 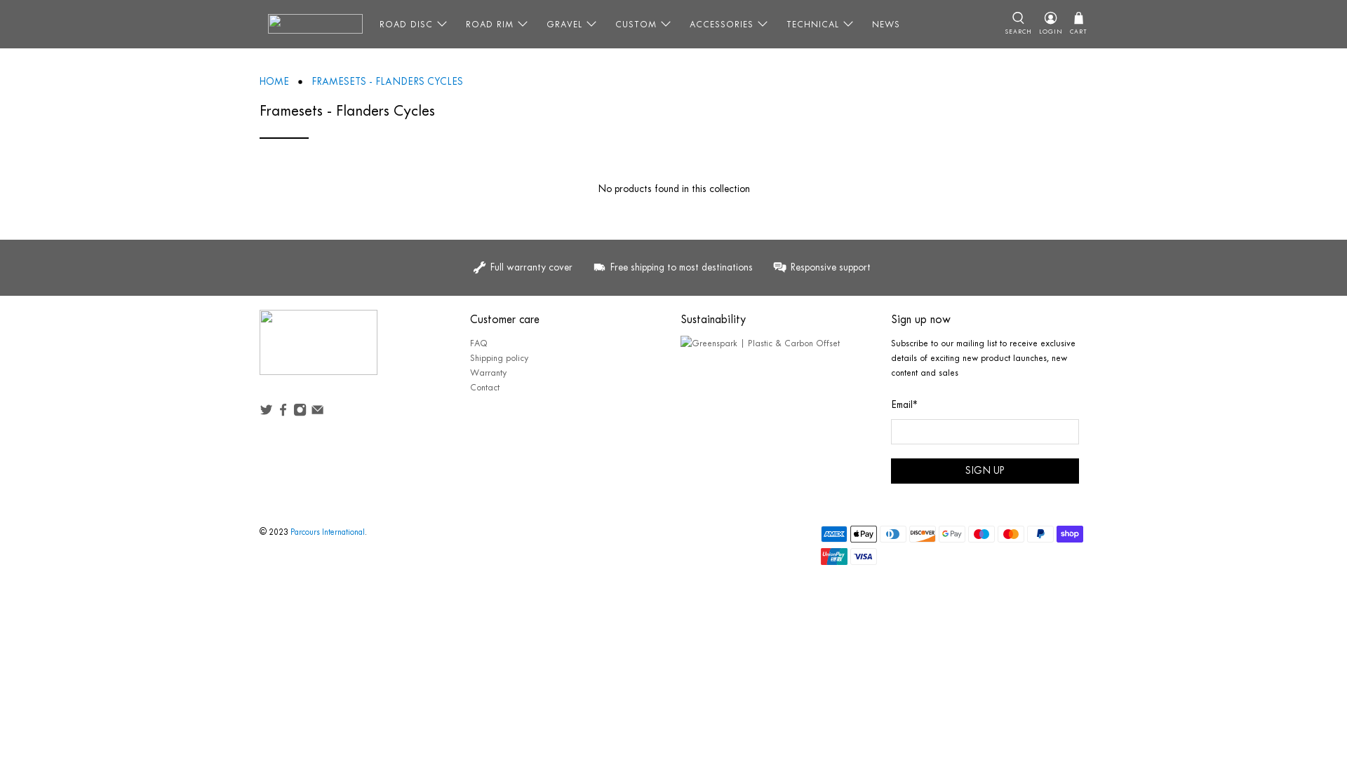 What do you see at coordinates (387, 82) in the screenshot?
I see `FRAMESETS - FLANDERS CYCLES` at bounding box center [387, 82].